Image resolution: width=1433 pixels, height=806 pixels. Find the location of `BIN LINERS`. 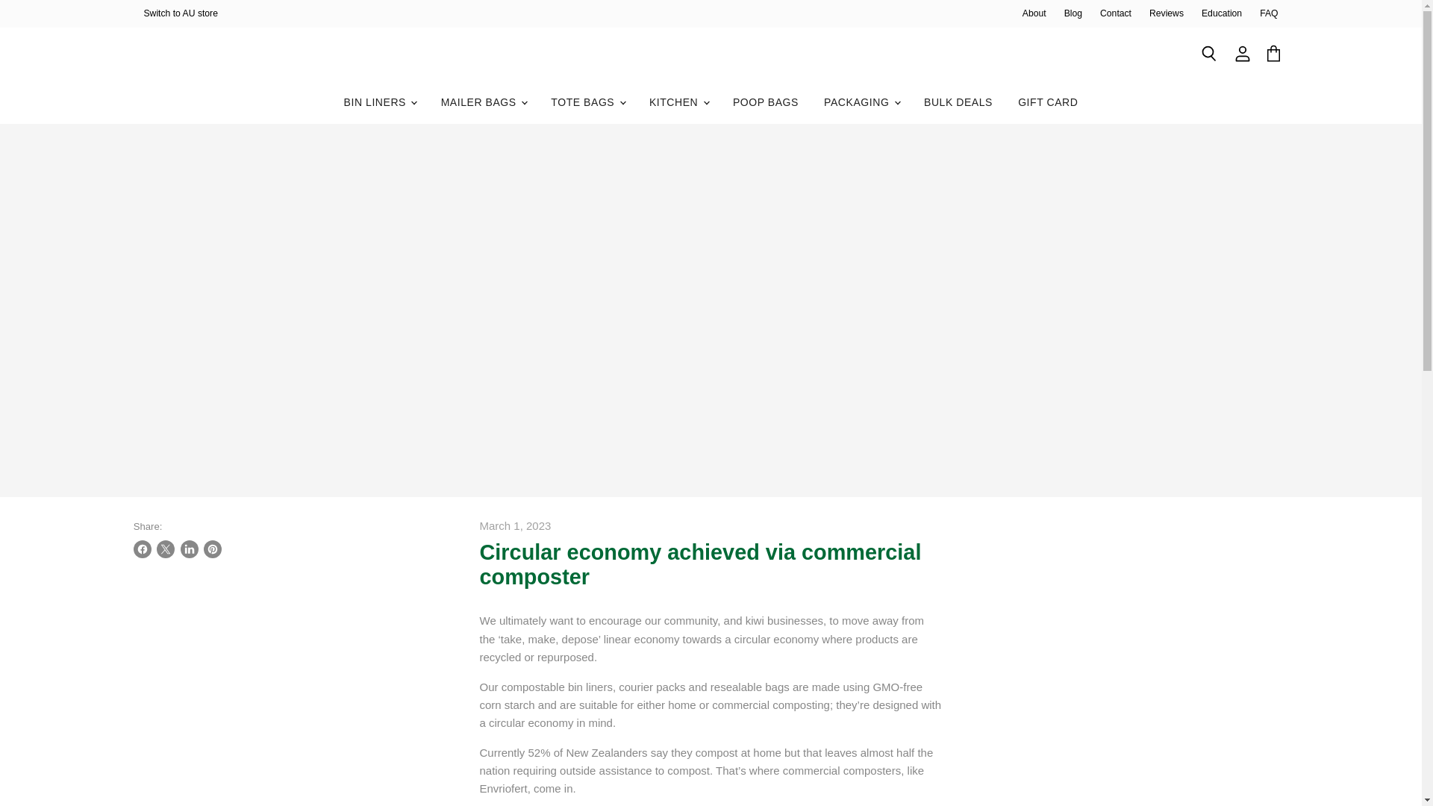

BIN LINERS is located at coordinates (379, 101).